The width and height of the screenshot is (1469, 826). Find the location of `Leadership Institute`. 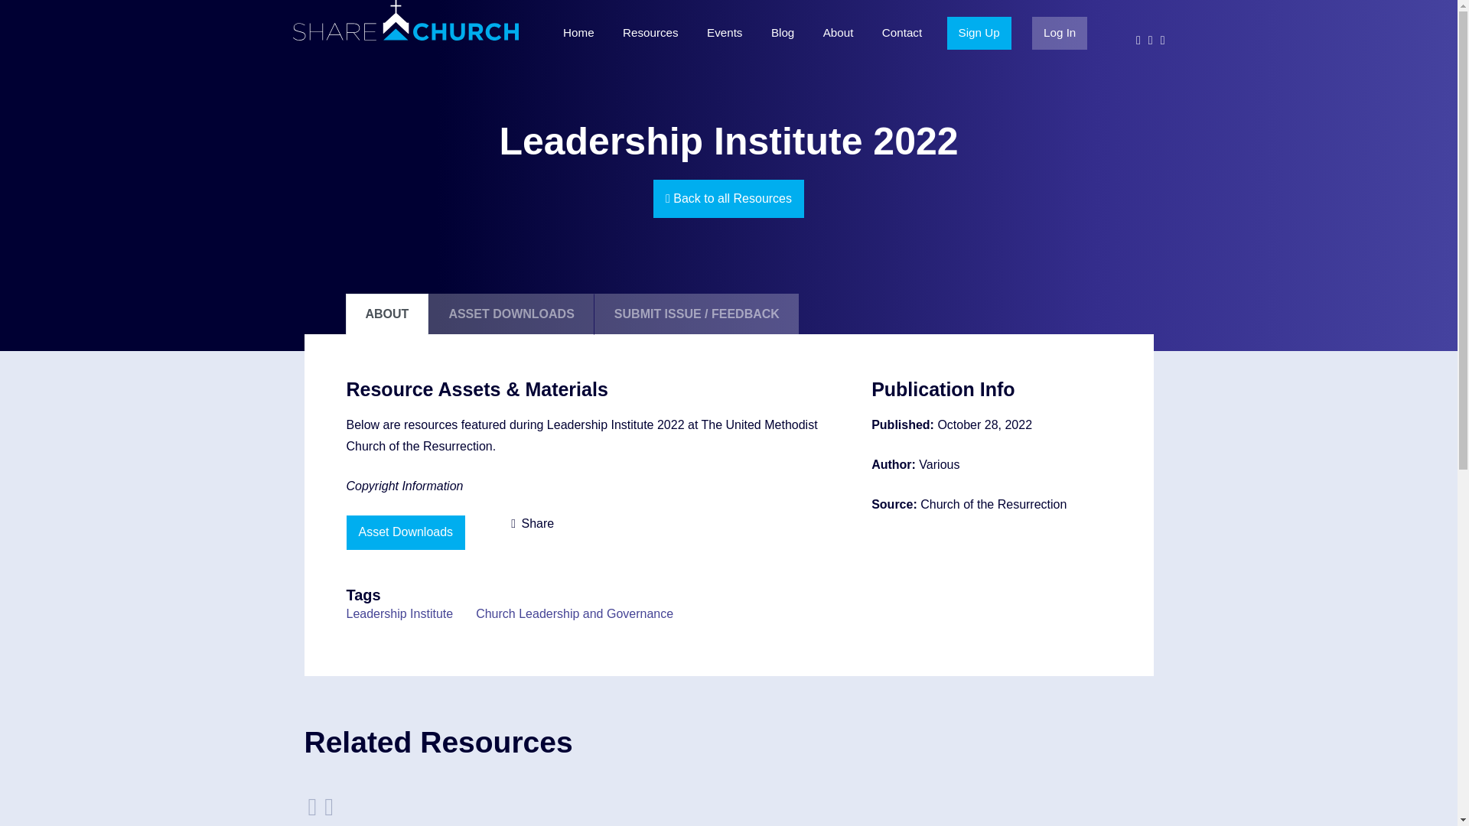

Leadership Institute is located at coordinates (399, 613).